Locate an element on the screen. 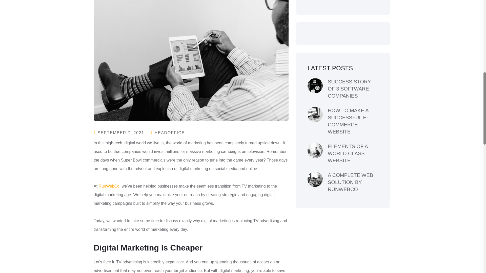  RunWebCo is located at coordinates (109, 186).